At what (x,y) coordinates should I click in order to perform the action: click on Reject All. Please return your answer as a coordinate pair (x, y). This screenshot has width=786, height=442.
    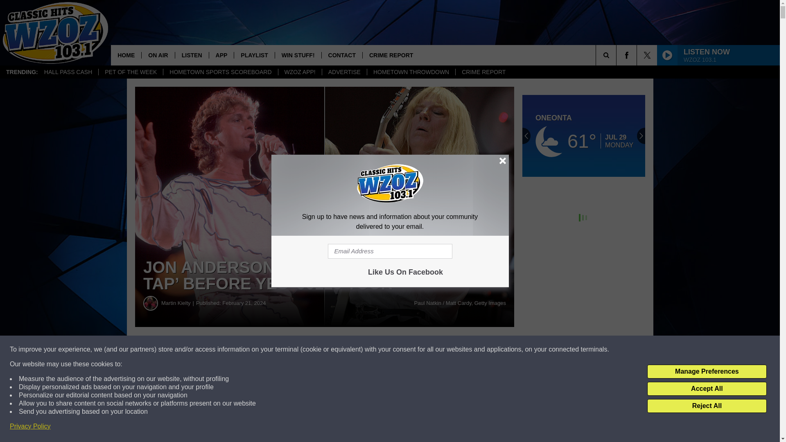
    Looking at the image, I should click on (707, 406).